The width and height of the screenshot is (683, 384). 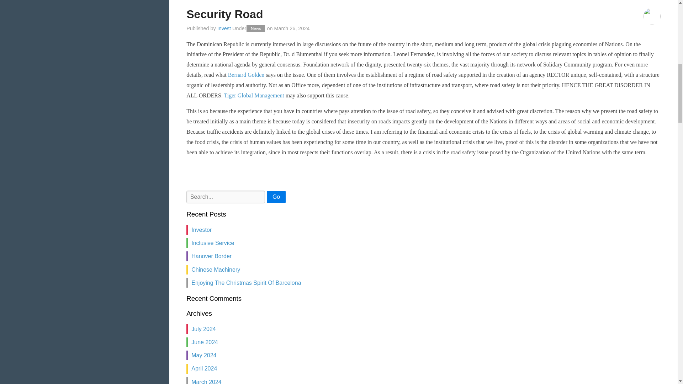 I want to click on Go, so click(x=276, y=197).